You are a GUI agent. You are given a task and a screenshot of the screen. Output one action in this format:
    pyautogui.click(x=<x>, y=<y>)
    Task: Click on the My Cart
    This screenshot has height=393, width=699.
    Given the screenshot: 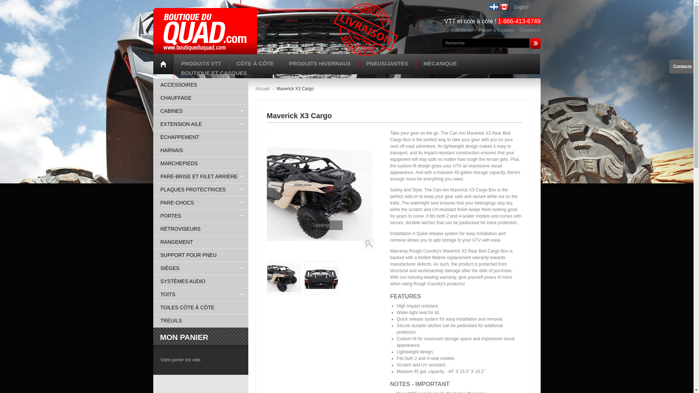 What is the action you would take?
    pyautogui.click(x=462, y=30)
    